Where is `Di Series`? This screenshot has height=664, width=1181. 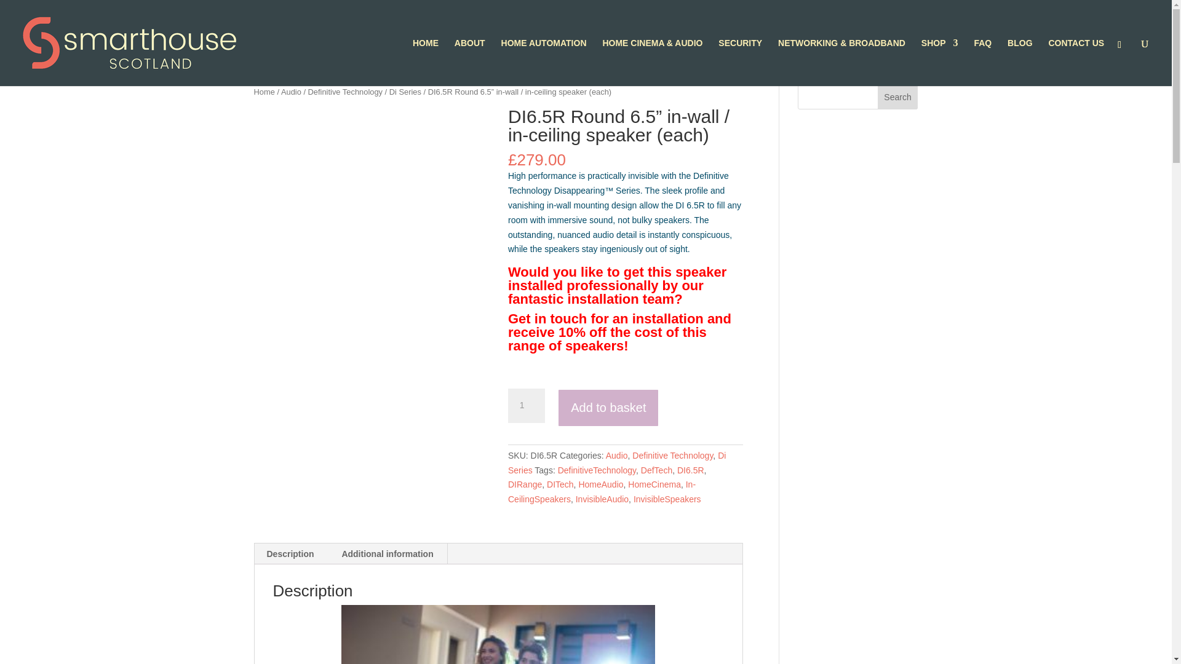
Di Series is located at coordinates (616, 463).